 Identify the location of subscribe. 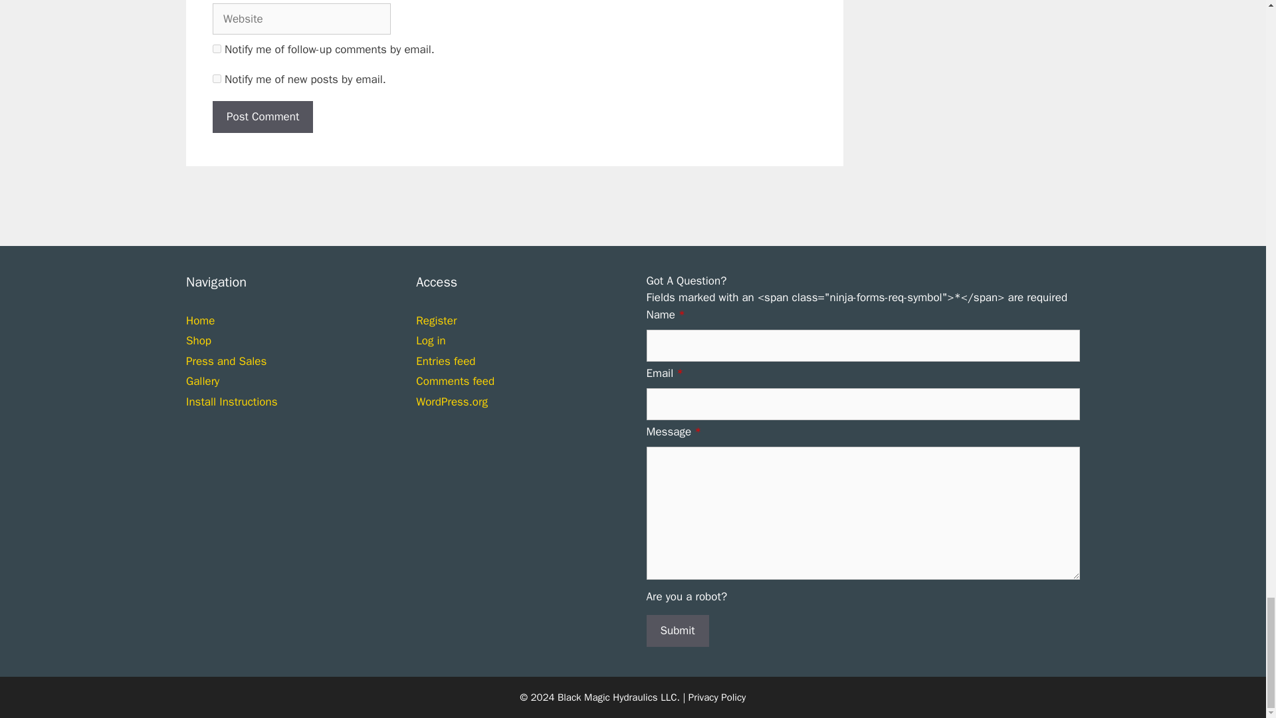
(217, 78).